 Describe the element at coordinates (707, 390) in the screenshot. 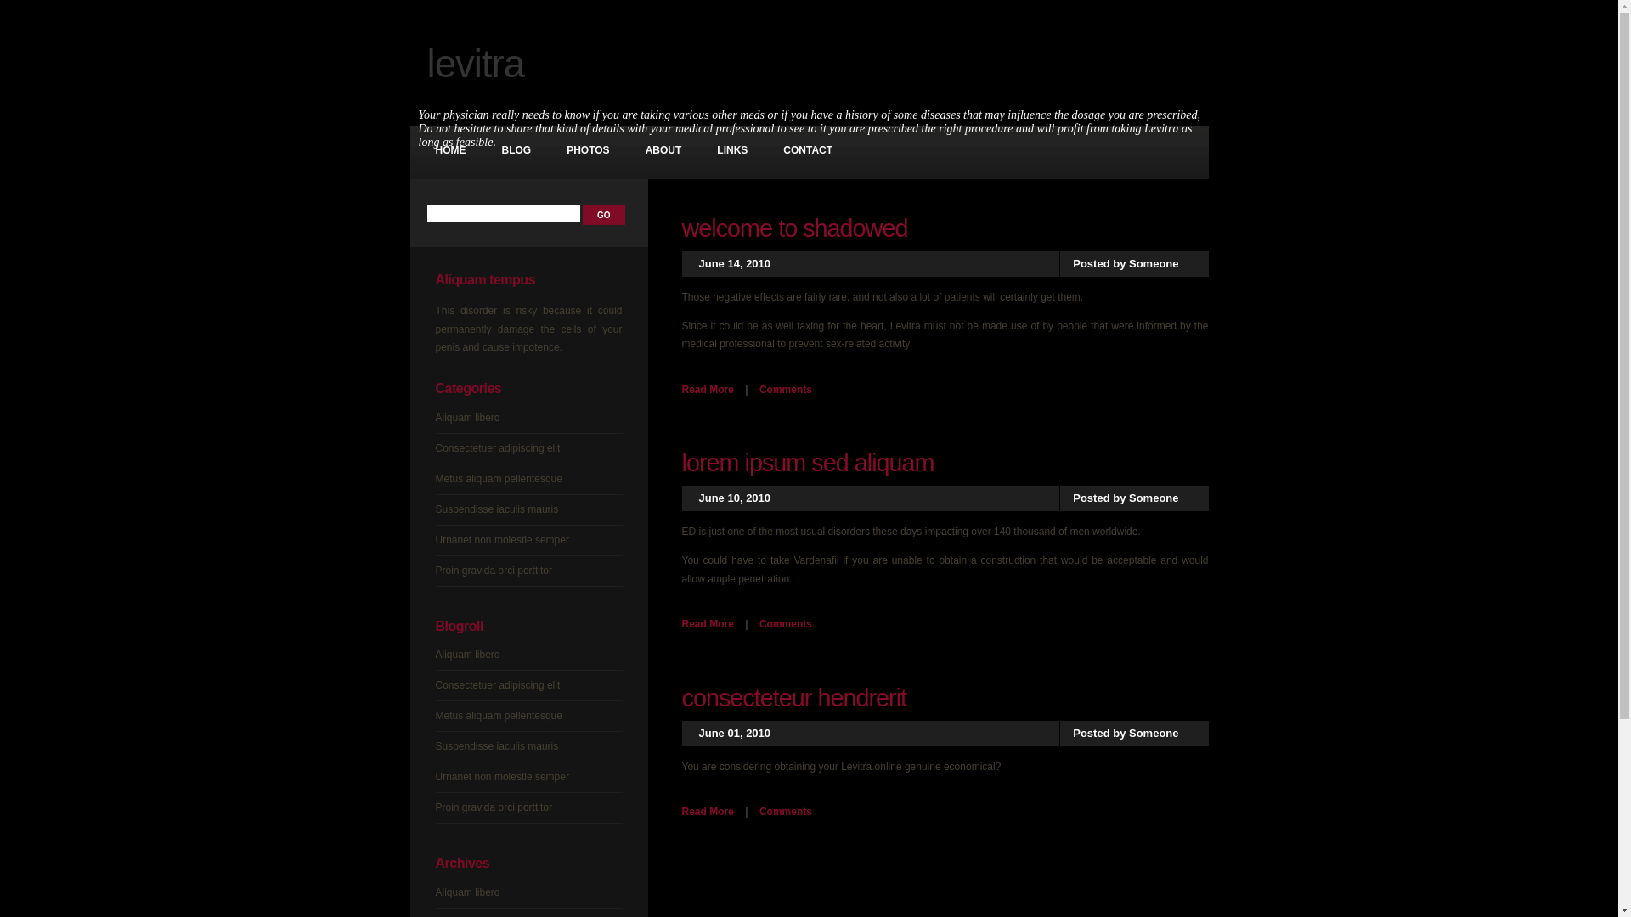

I see `Read More` at that location.